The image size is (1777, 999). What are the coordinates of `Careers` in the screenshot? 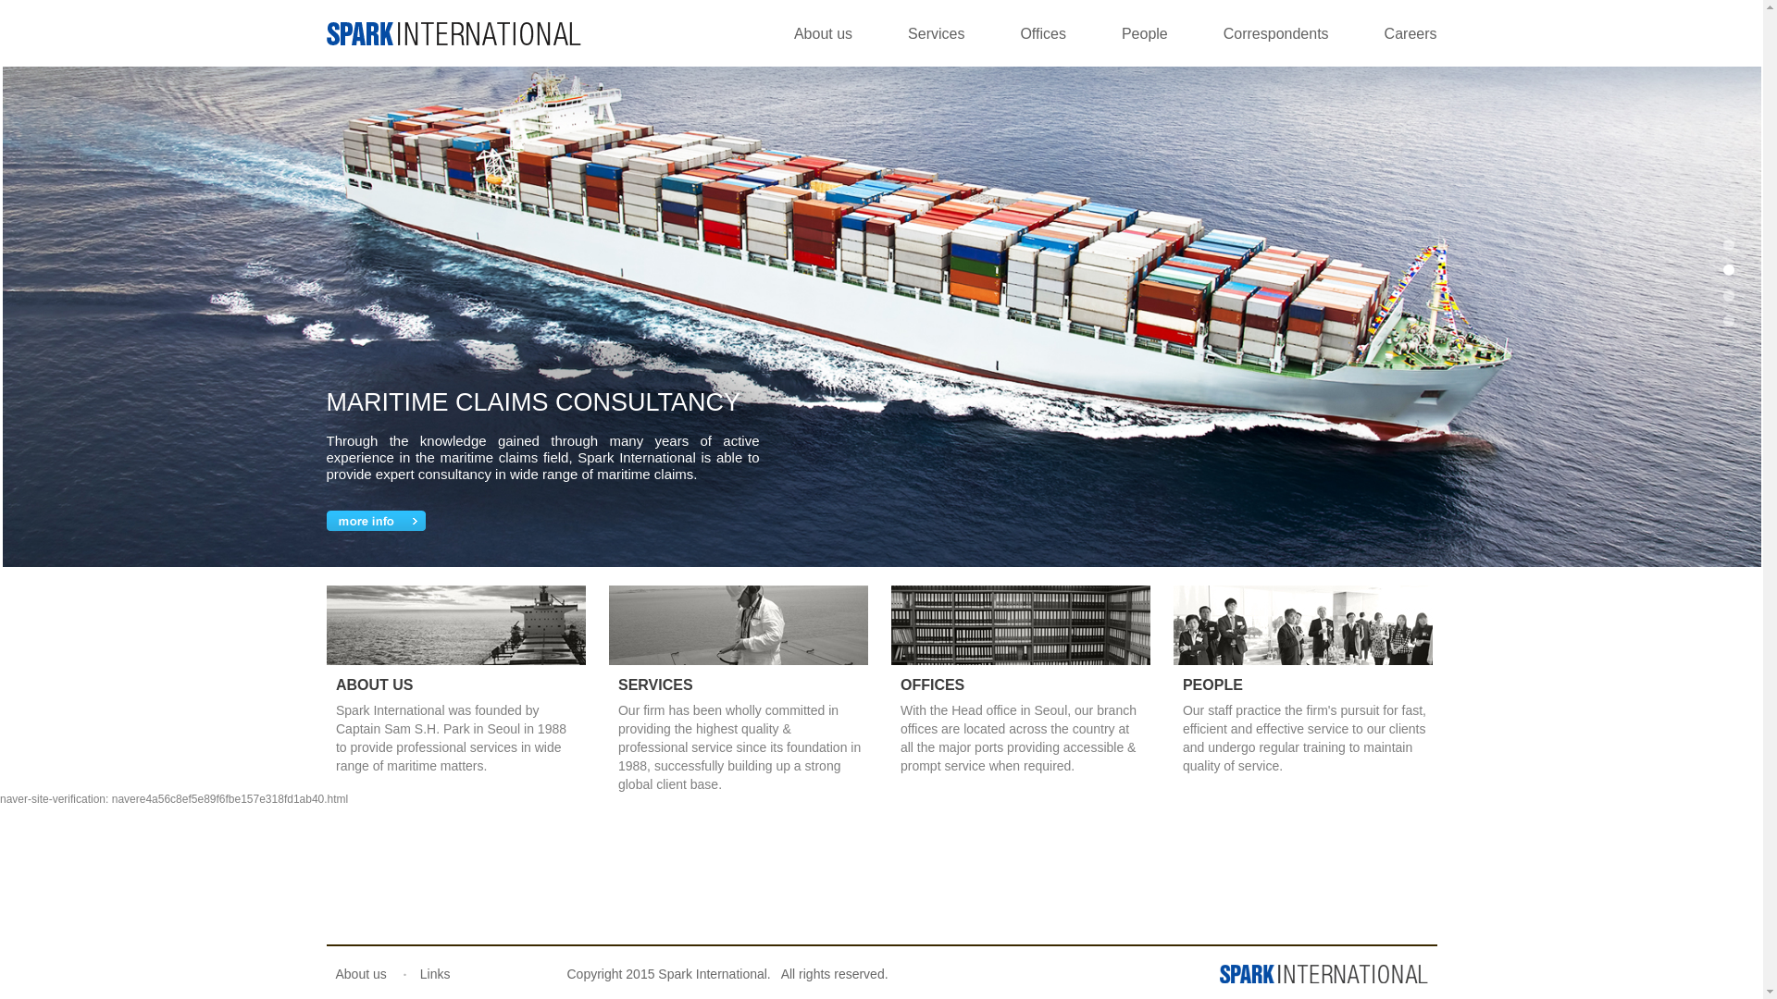 It's located at (1410, 33).